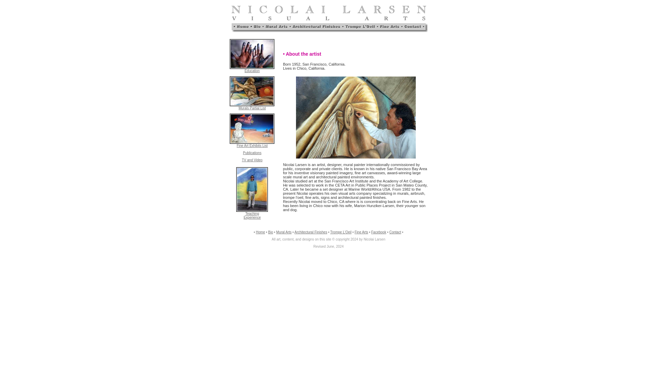 This screenshot has width=657, height=369. What do you see at coordinates (252, 152) in the screenshot?
I see `Education` at bounding box center [252, 152].